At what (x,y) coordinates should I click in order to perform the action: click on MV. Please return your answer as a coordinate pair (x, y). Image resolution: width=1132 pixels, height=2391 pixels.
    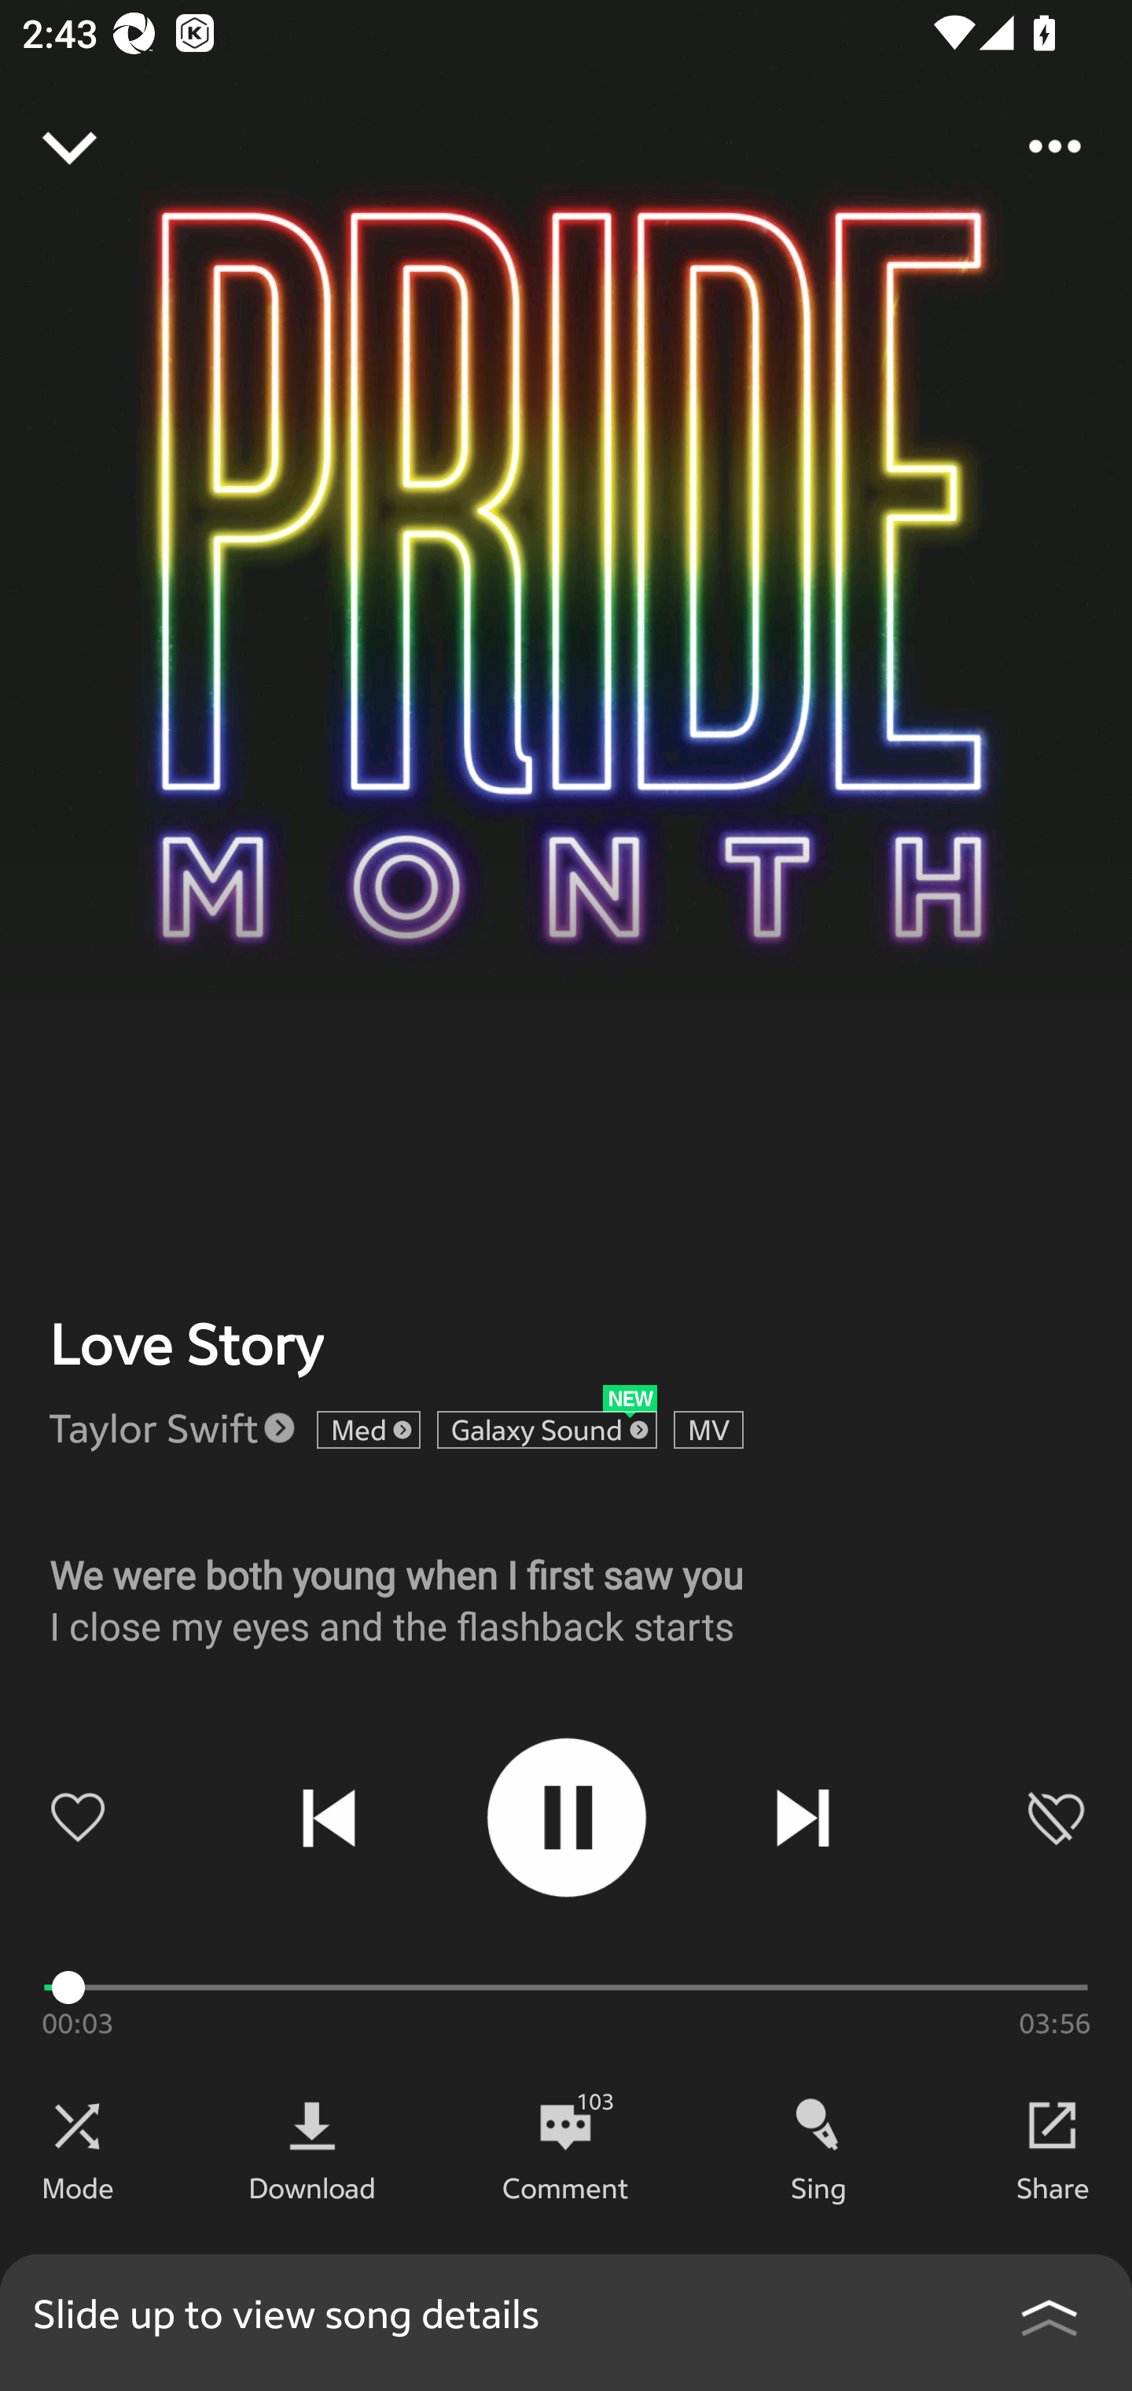
    Looking at the image, I should click on (708, 1430).